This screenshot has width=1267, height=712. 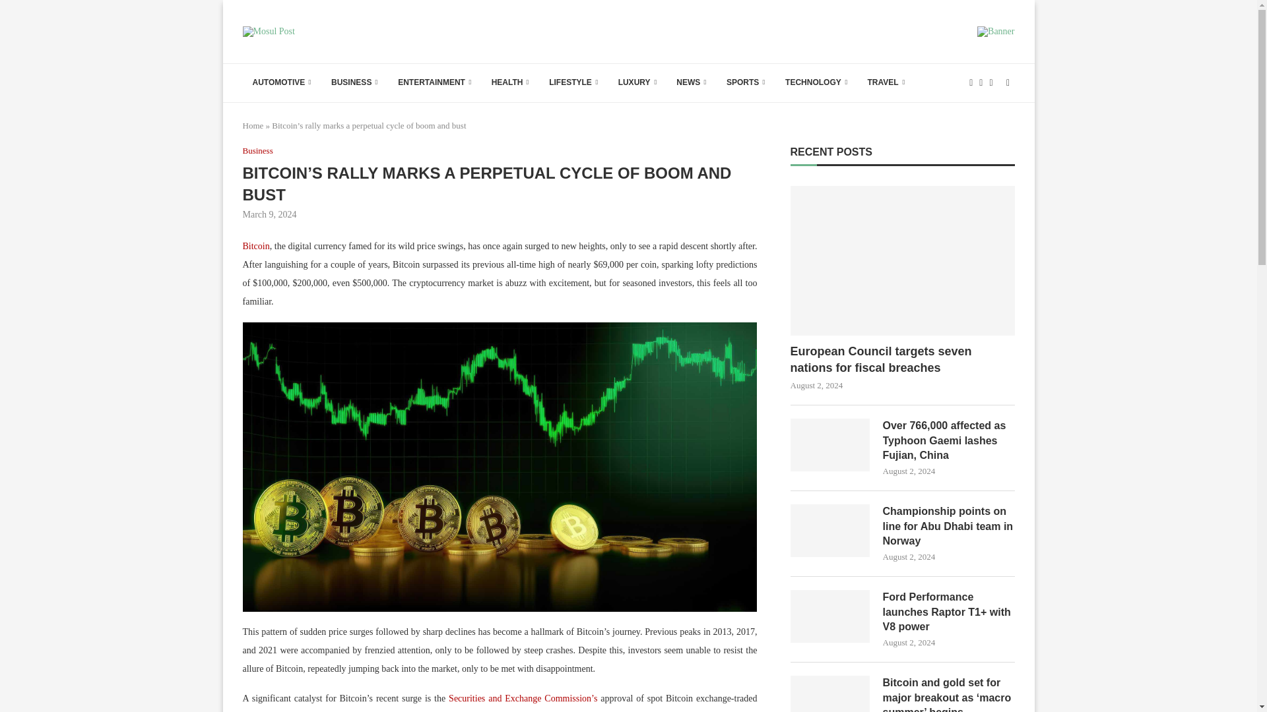 I want to click on TECHNOLOGY, so click(x=816, y=83).